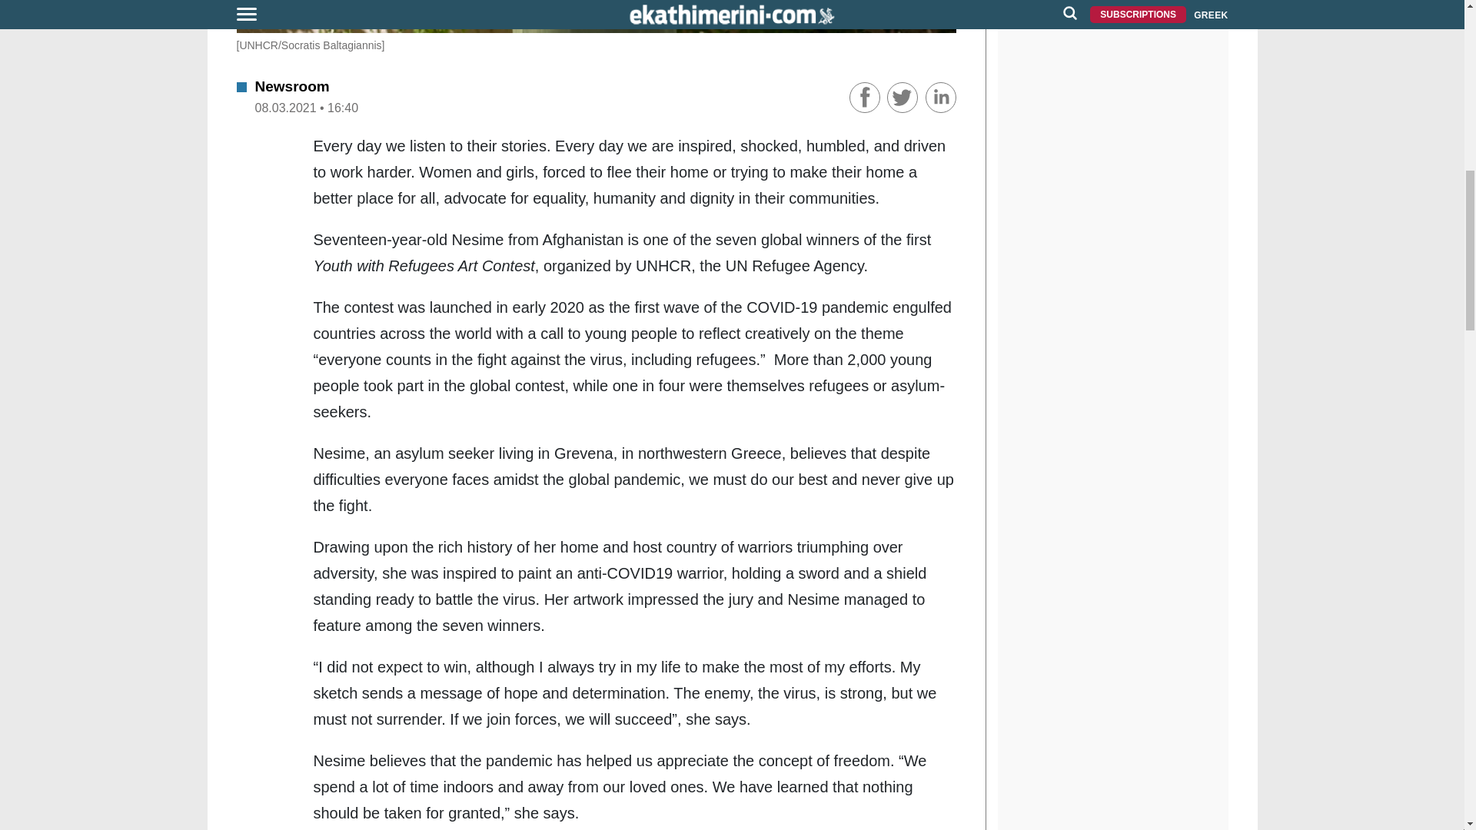 The image size is (1476, 830). I want to click on View all posts by Newsroom, so click(292, 86).